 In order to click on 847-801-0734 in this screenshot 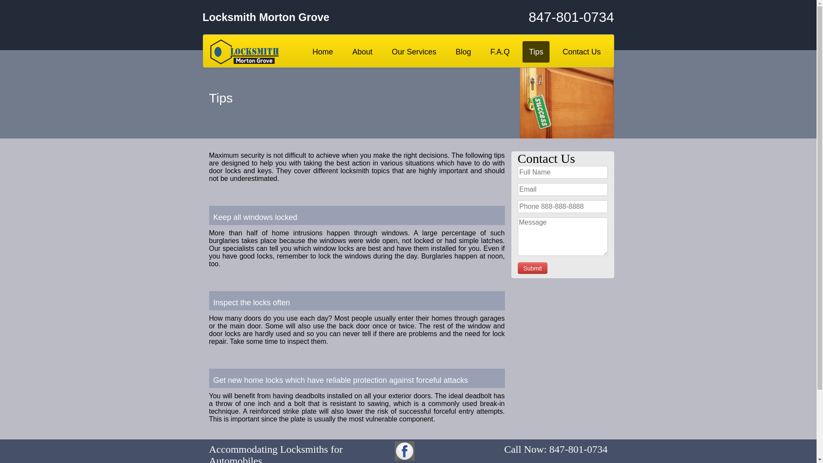, I will do `click(545, 17)`.